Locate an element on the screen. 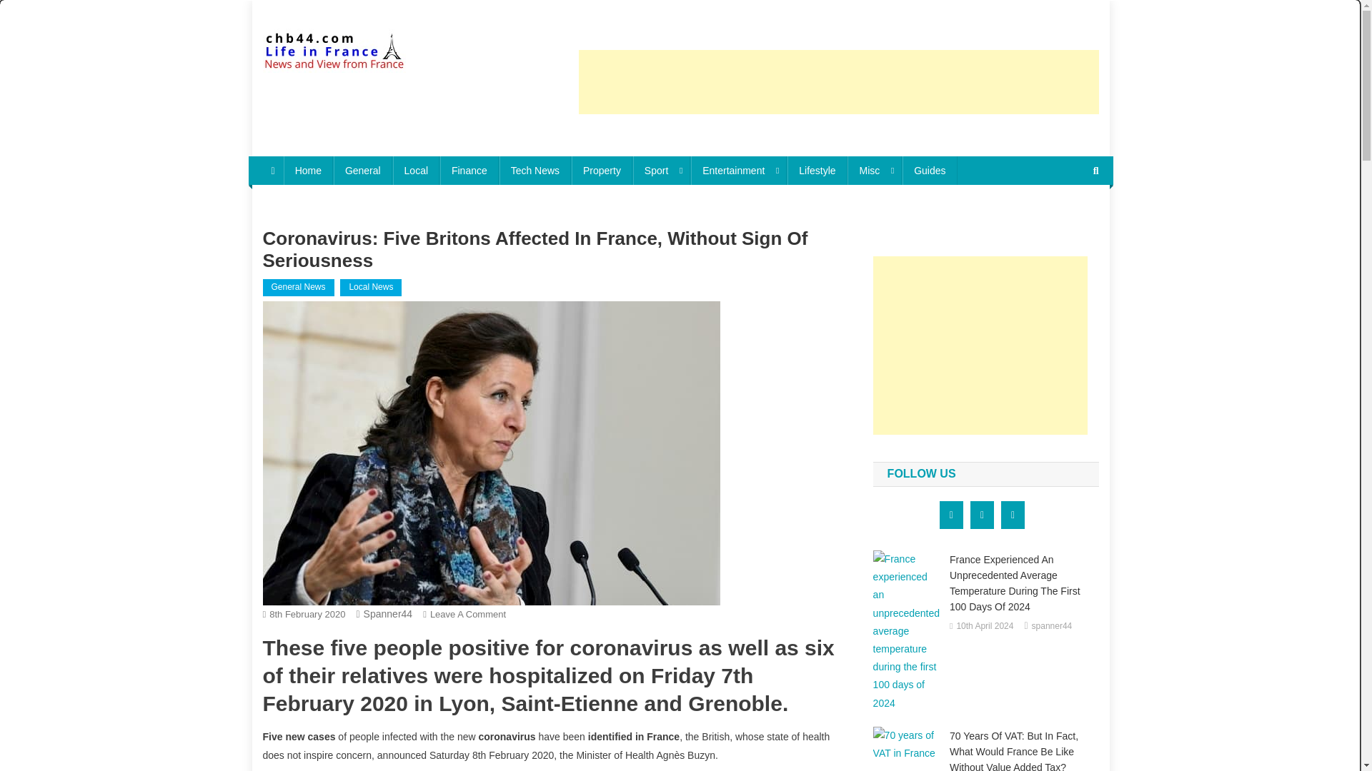 This screenshot has width=1372, height=771. Finance is located at coordinates (469, 171).